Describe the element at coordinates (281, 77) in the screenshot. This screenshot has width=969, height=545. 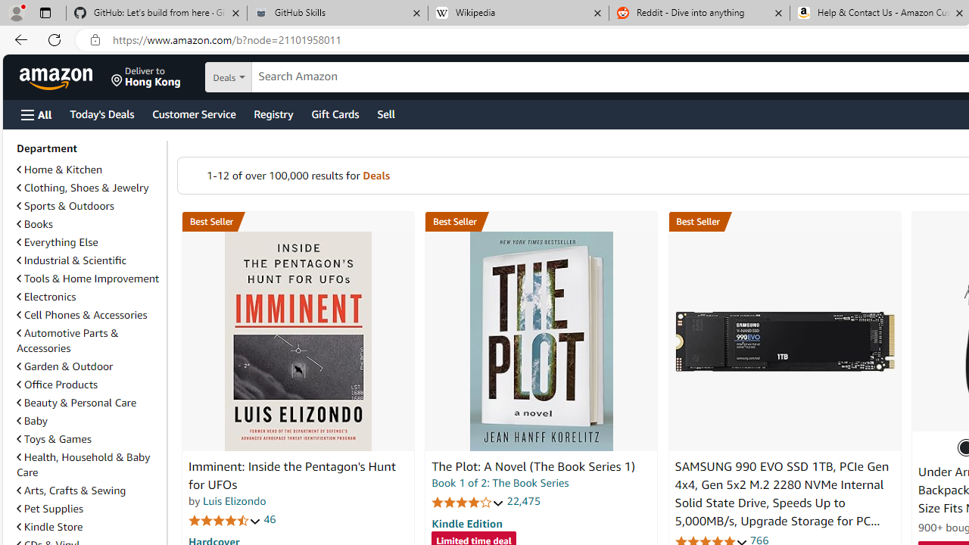
I see `Search in` at that location.